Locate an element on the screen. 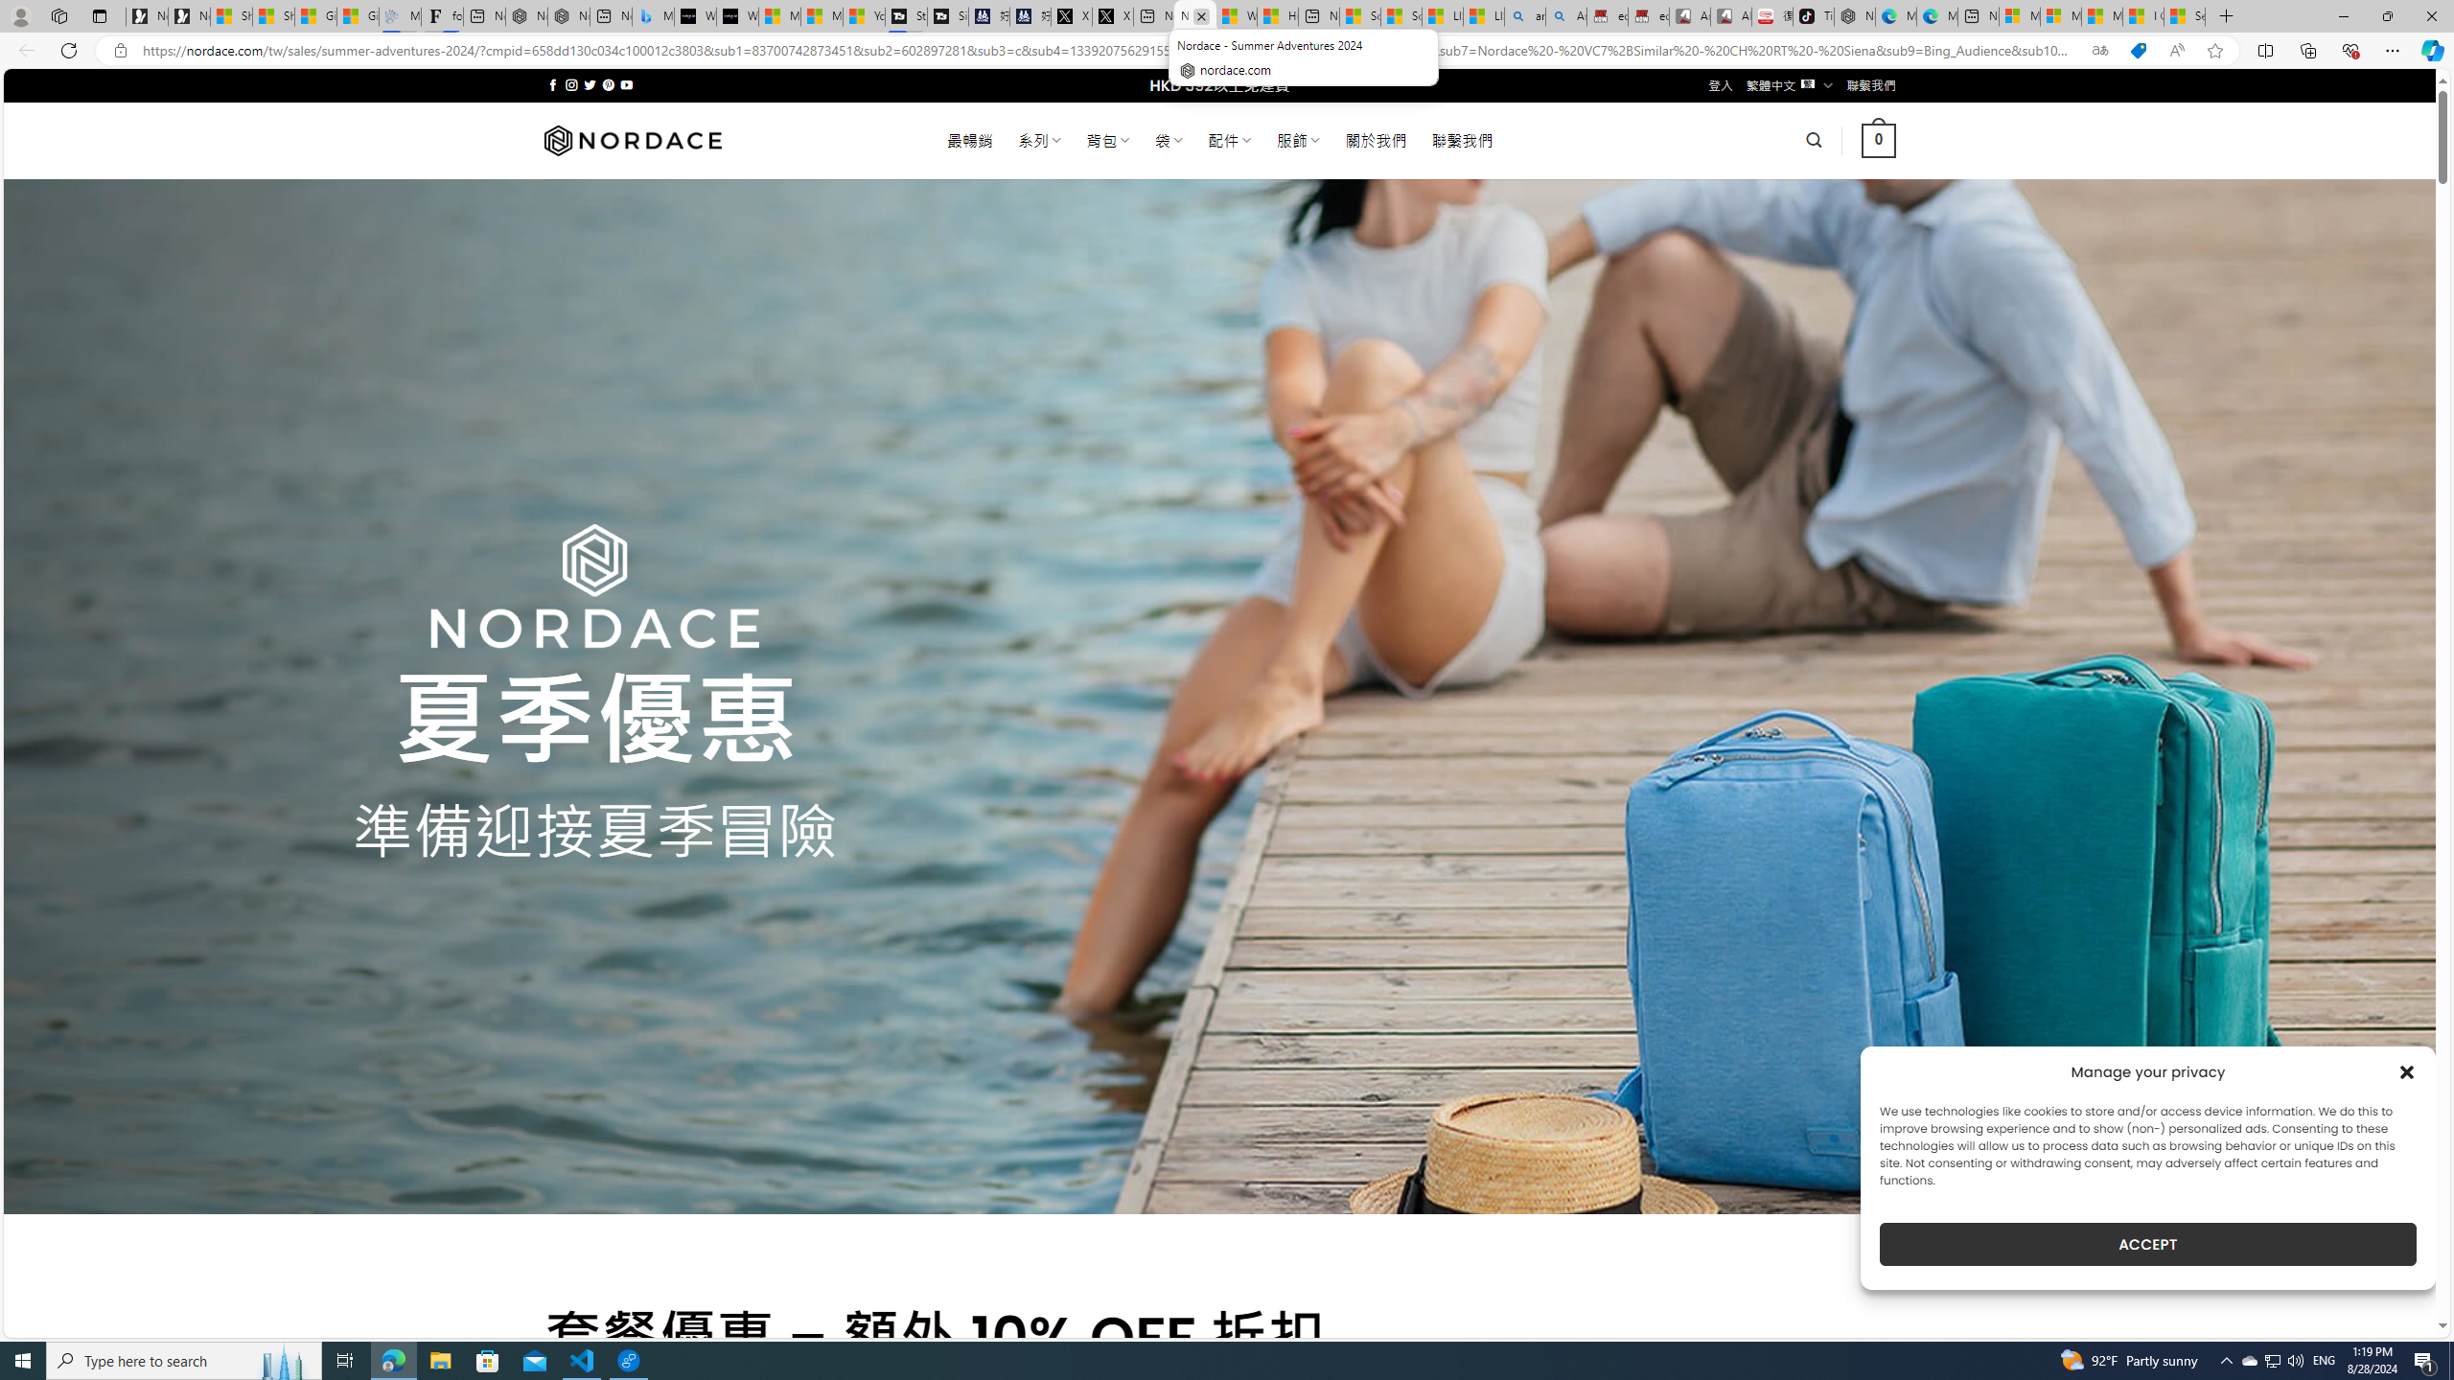  amazon - Search is located at coordinates (1524, 16).